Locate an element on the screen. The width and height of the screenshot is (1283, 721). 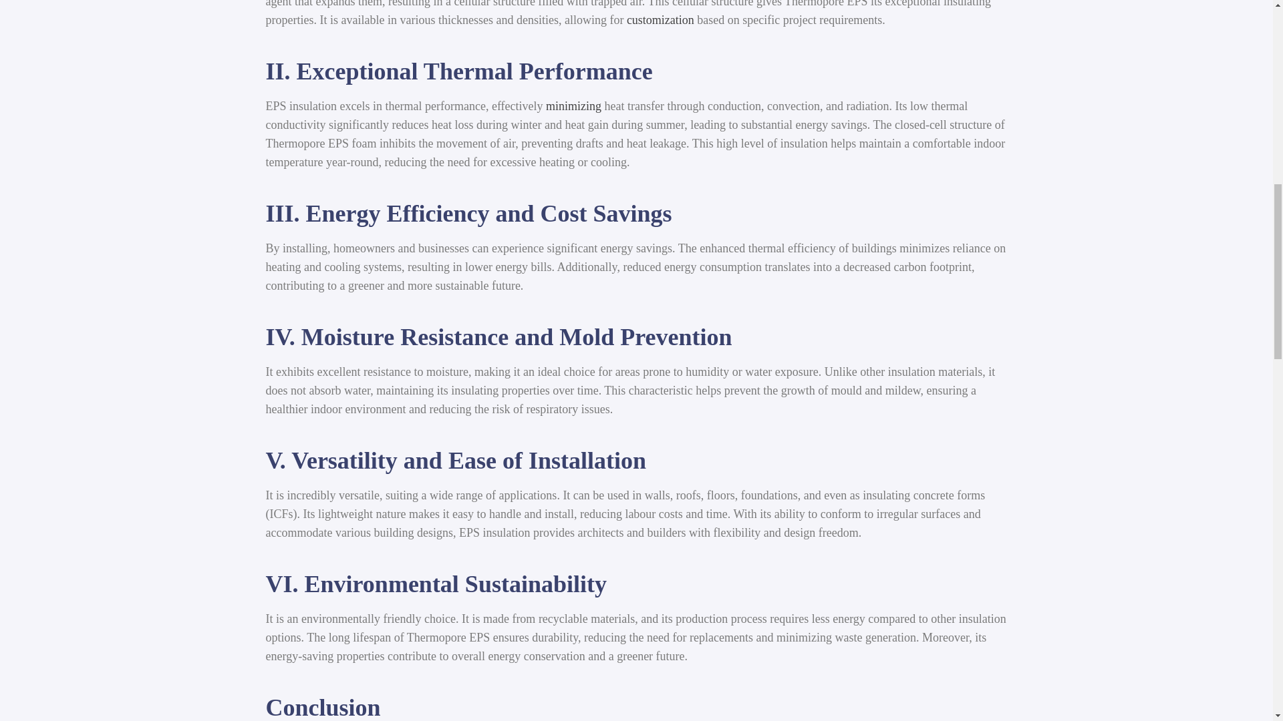
minimizing is located at coordinates (573, 105).